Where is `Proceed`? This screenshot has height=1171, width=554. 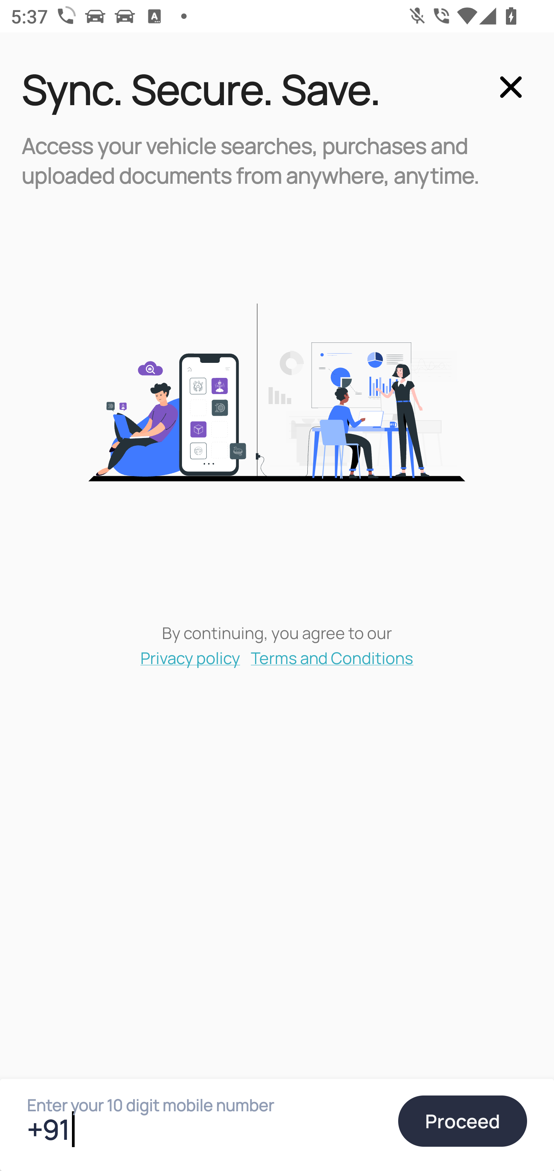
Proceed is located at coordinates (462, 1121).